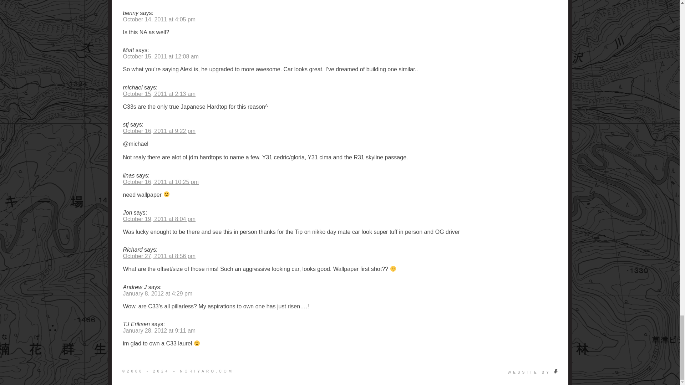  I want to click on October 15, 2011 at 2:13 am, so click(159, 94).